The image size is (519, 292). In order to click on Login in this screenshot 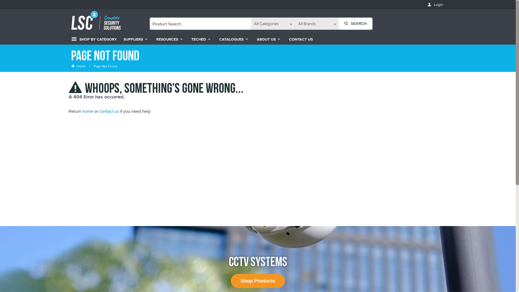, I will do `click(435, 5)`.